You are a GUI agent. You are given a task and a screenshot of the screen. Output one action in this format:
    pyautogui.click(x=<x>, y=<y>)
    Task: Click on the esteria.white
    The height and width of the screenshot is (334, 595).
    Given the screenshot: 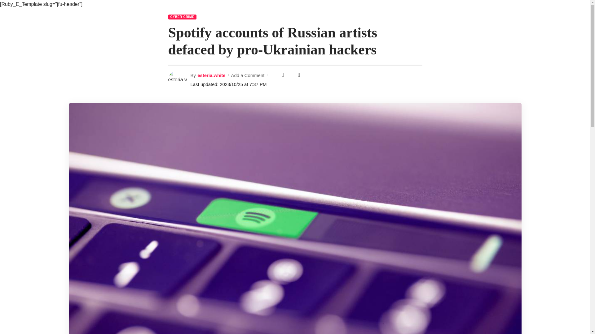 What is the action you would take?
    pyautogui.click(x=211, y=75)
    